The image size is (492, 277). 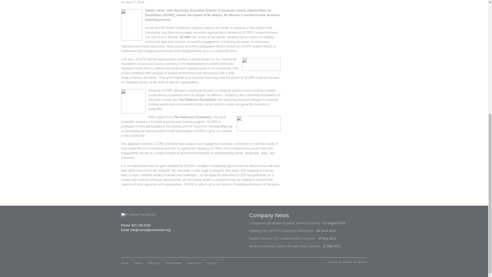 What do you see at coordinates (195, 90) in the screenshot?
I see `workshop` at bounding box center [195, 90].